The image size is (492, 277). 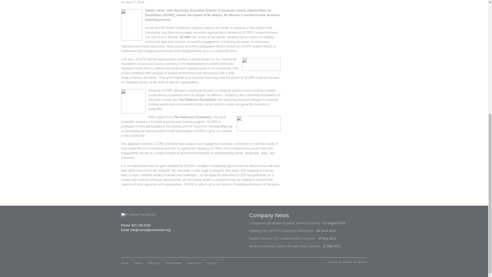 What do you see at coordinates (195, 90) in the screenshot?
I see `workshop` at bounding box center [195, 90].